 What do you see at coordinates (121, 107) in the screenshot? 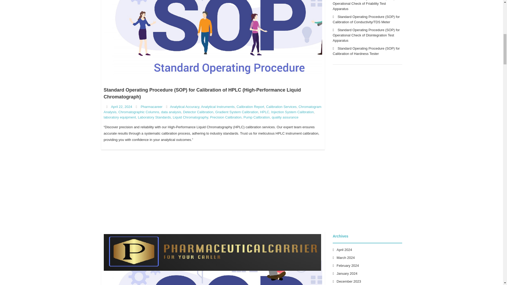
I see `April 22, 2024` at bounding box center [121, 107].